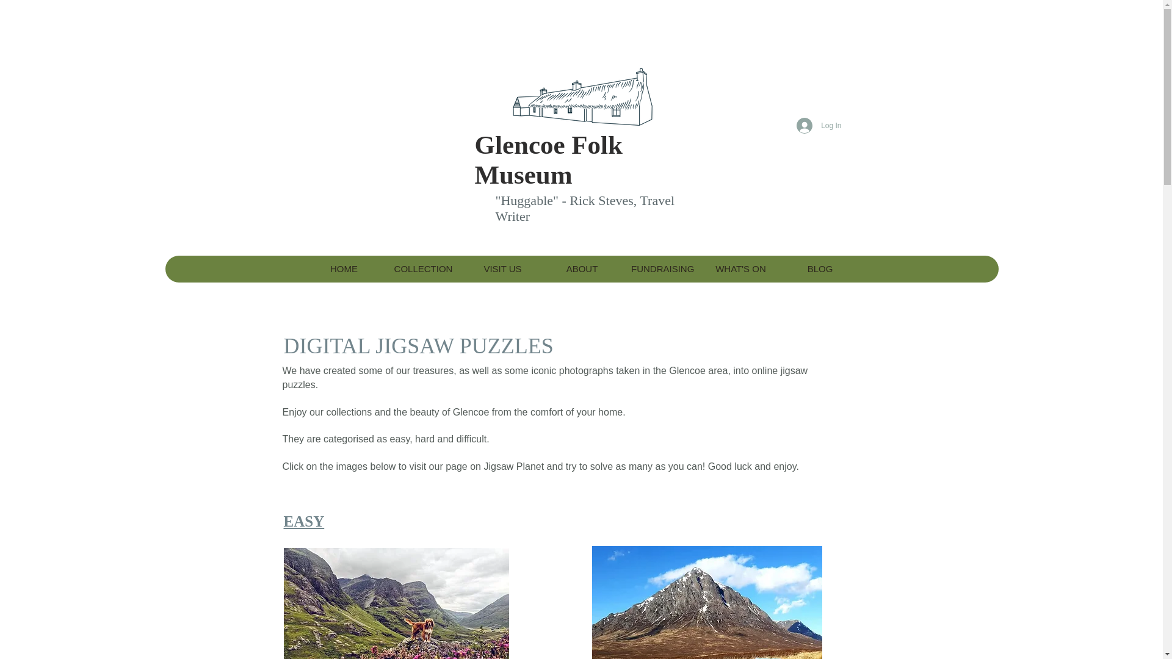 This screenshot has width=1172, height=659. What do you see at coordinates (502, 269) in the screenshot?
I see `VISIT US` at bounding box center [502, 269].